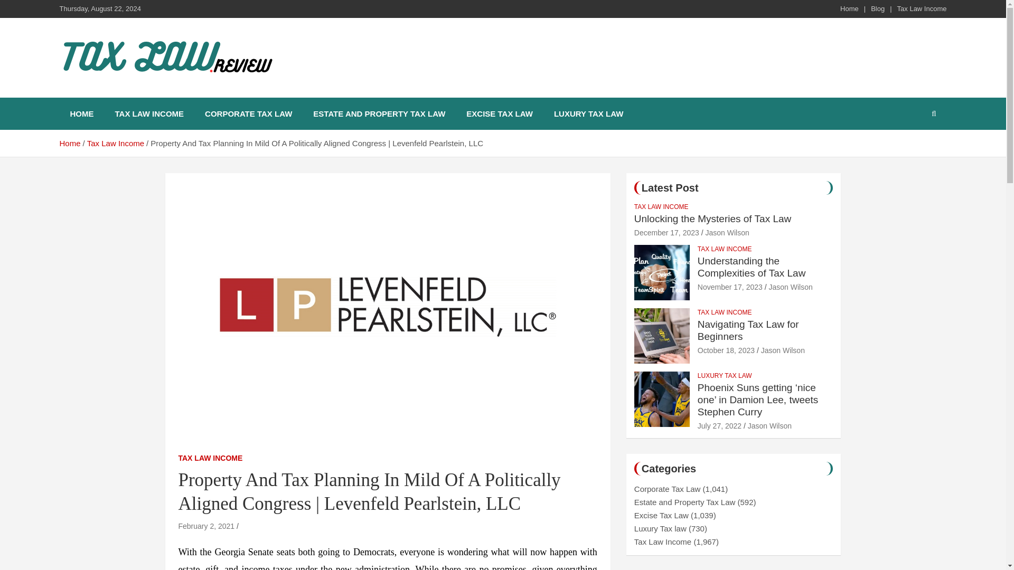 This screenshot has width=1014, height=570. What do you see at coordinates (115, 143) in the screenshot?
I see `Tax Law Income` at bounding box center [115, 143].